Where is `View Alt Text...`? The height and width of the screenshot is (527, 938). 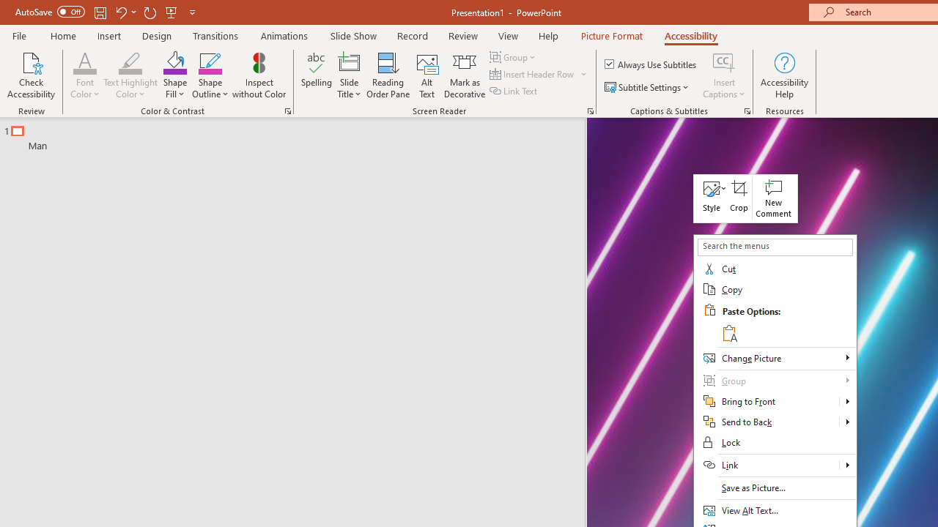
View Alt Text... is located at coordinates (775, 511).